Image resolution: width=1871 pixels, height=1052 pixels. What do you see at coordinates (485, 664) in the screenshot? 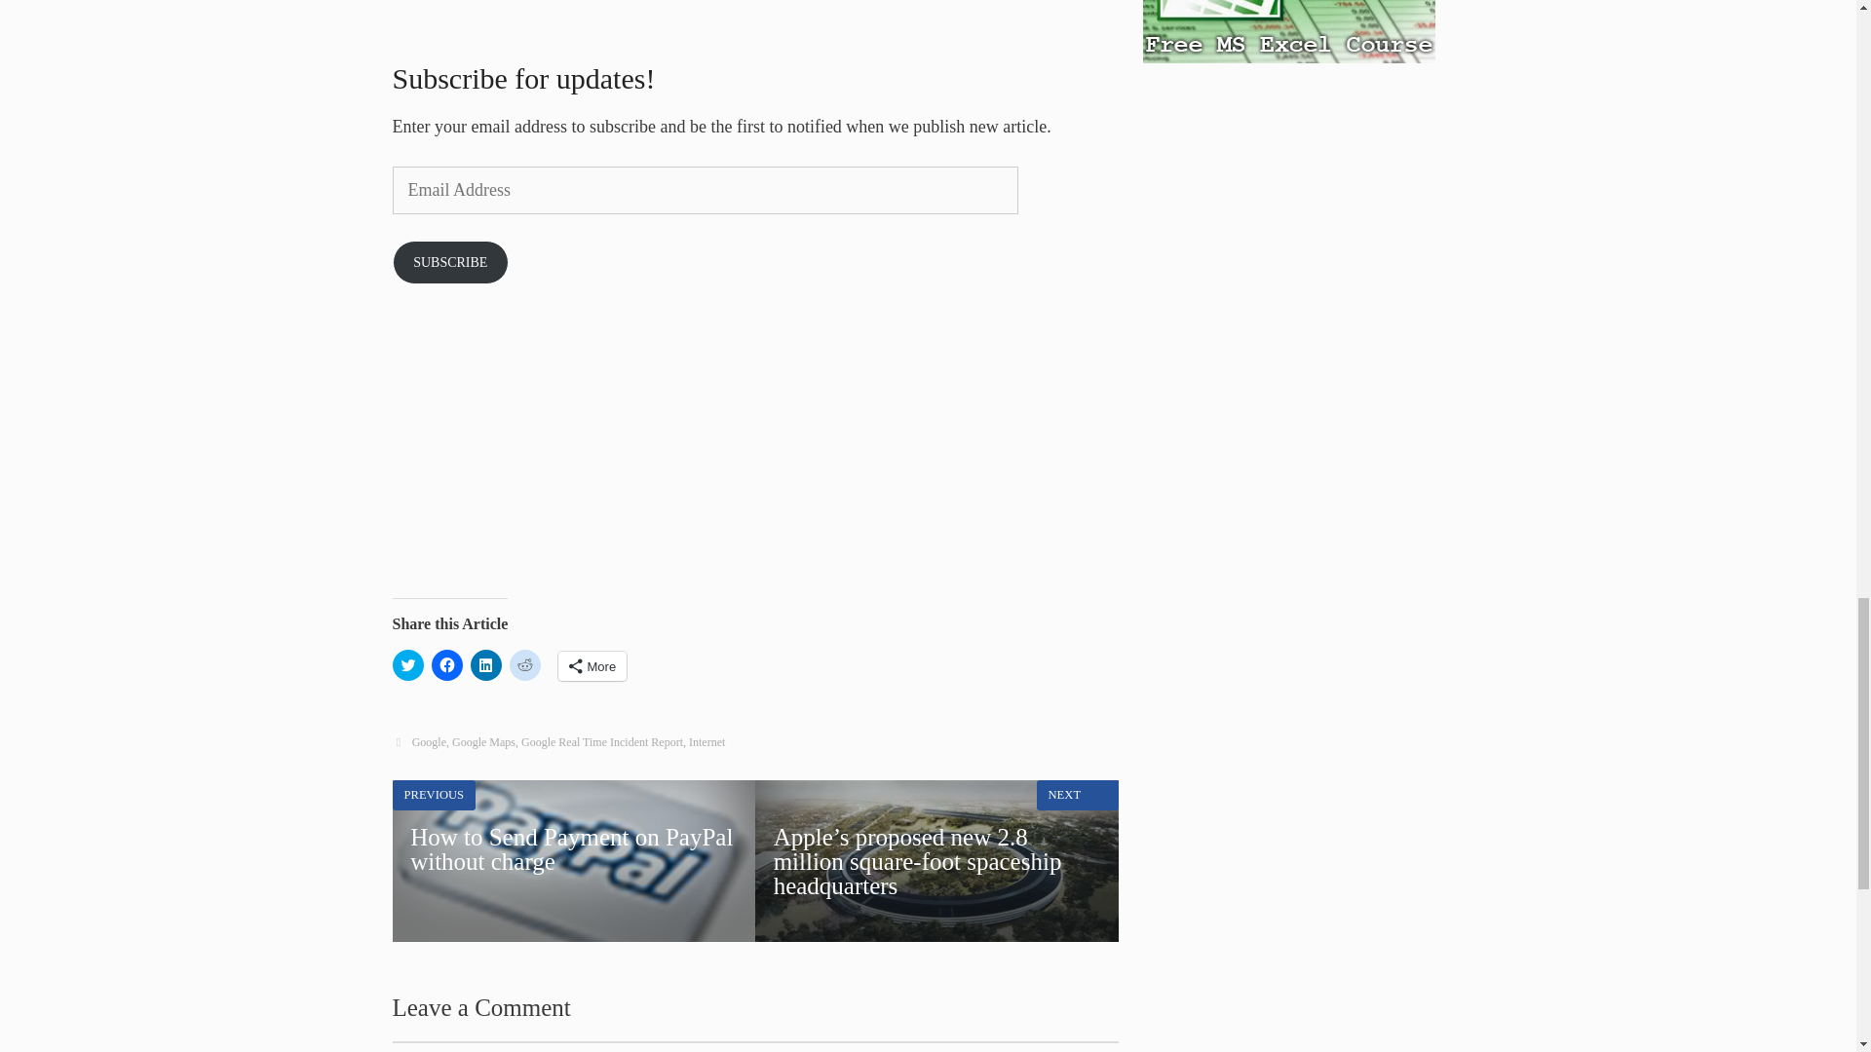
I see `Click to share on LinkedIn` at bounding box center [485, 664].